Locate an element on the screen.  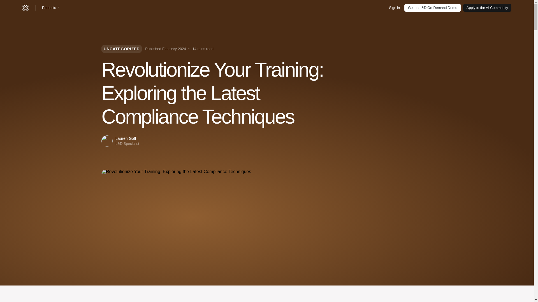
UNCATEGORIZED is located at coordinates (122, 49).